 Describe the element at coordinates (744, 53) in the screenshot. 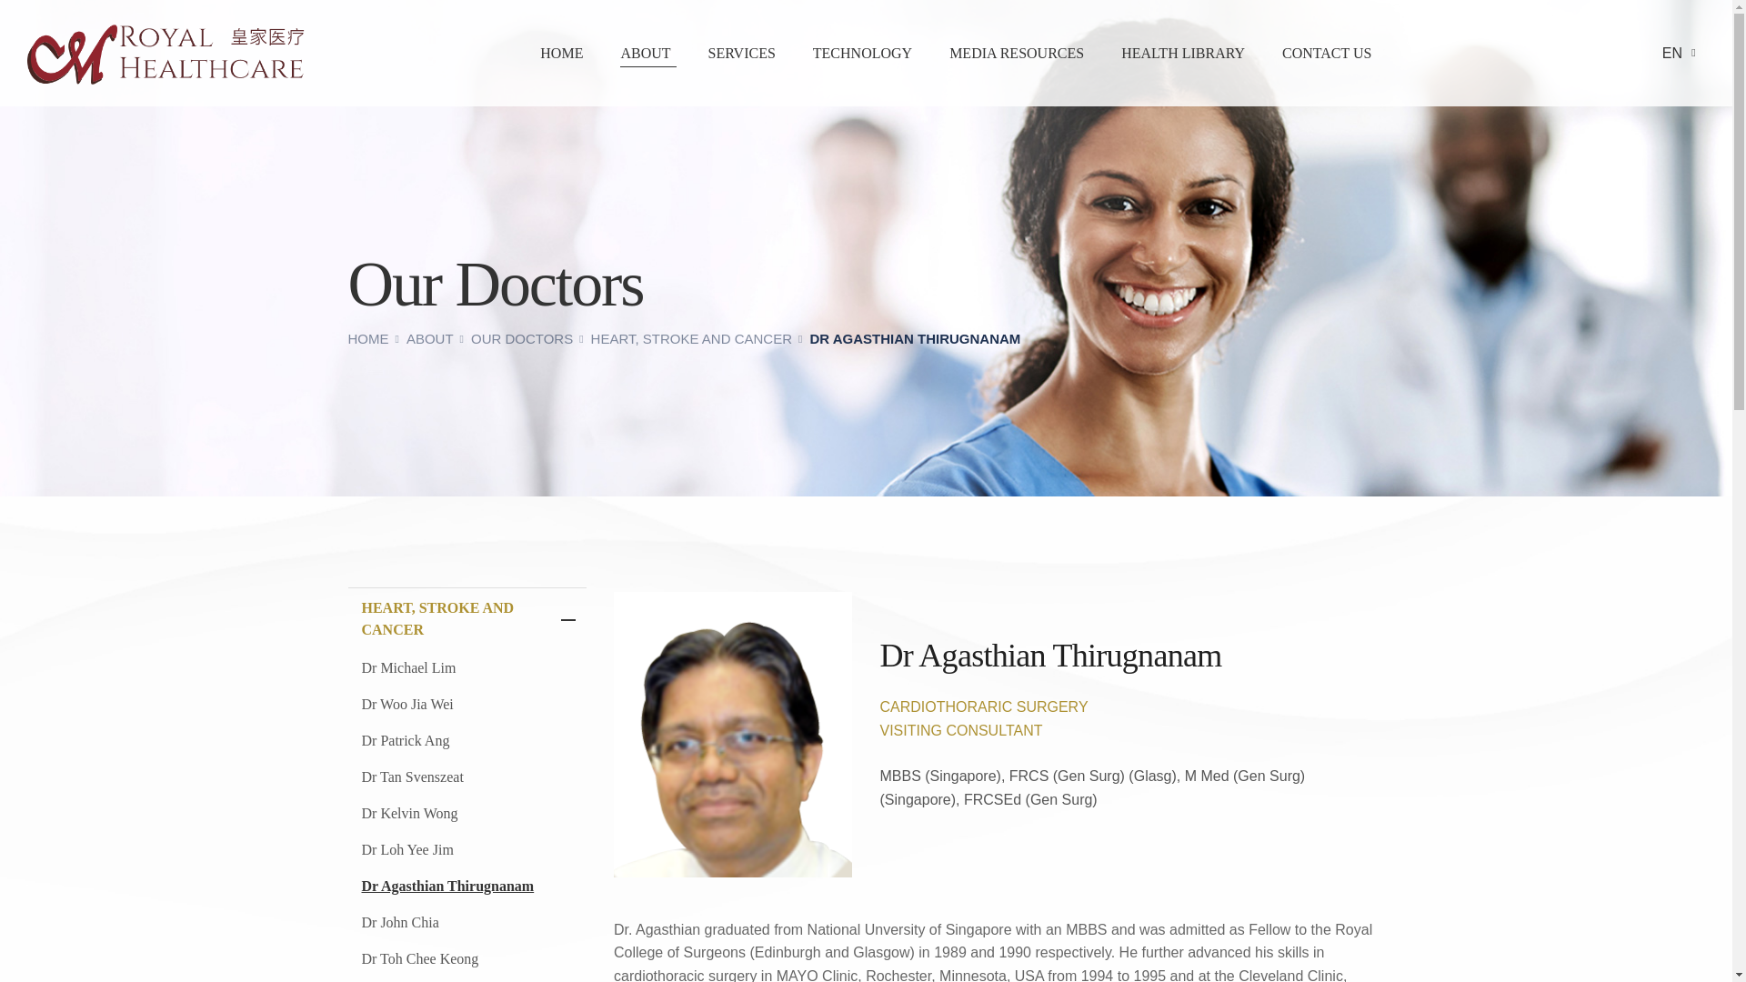

I see `SERVICES` at that location.